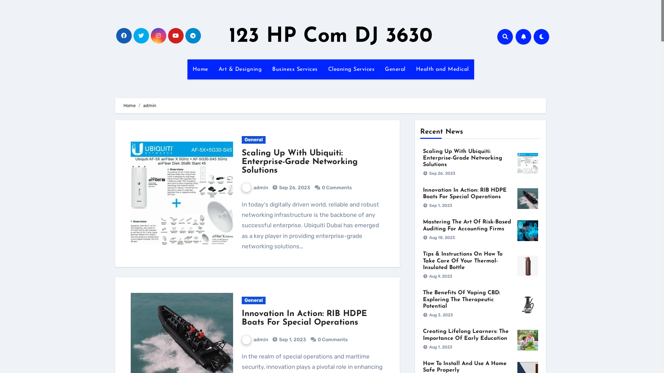 This screenshot has width=664, height=373. Describe the element at coordinates (395, 69) in the screenshot. I see `General` at that location.